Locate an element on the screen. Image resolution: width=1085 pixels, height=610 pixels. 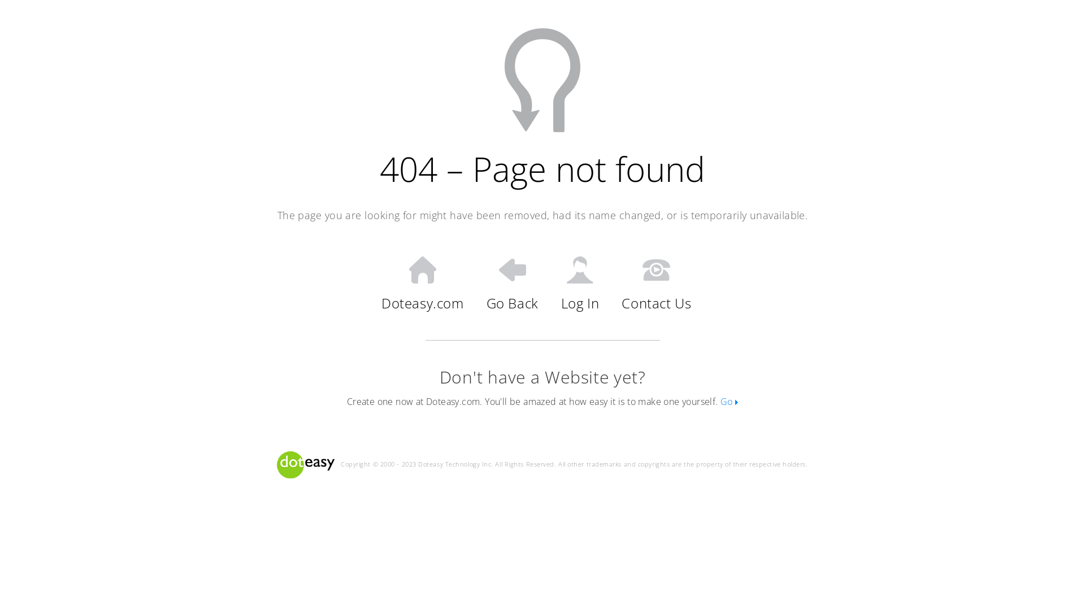
Go is located at coordinates (729, 402).